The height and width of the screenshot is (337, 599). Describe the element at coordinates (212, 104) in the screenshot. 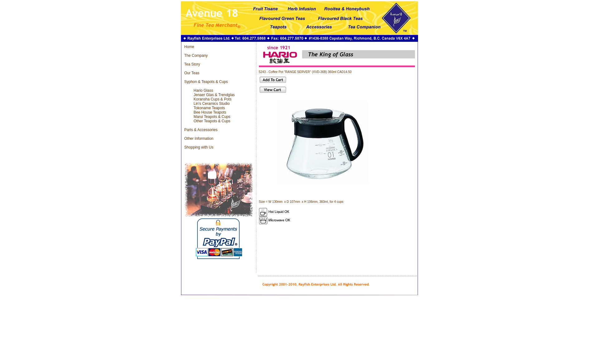

I see `Lin's Ceramics Studio` at that location.